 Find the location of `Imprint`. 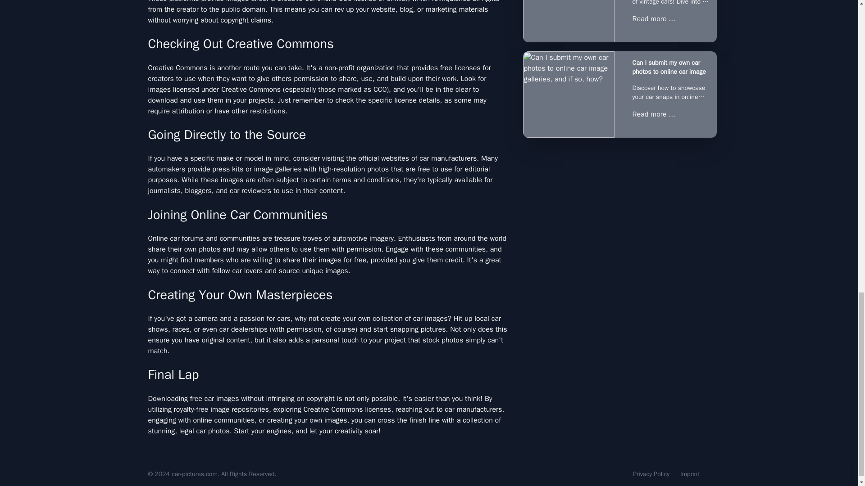

Imprint is located at coordinates (690, 474).